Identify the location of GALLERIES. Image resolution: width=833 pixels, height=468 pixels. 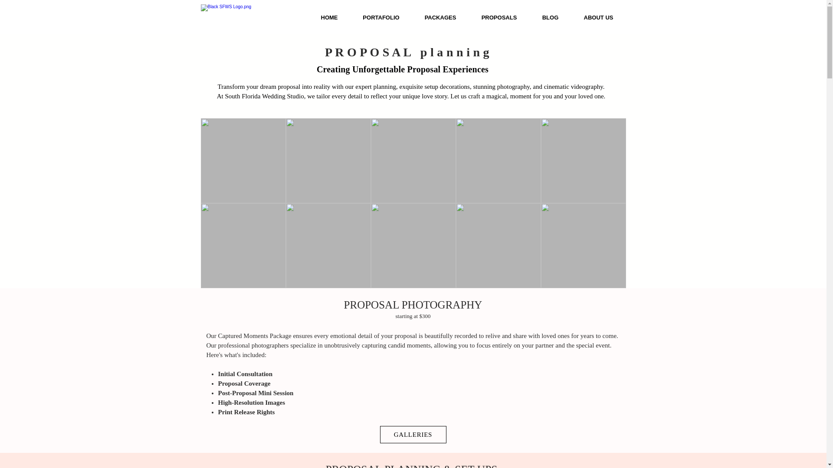
(413, 434).